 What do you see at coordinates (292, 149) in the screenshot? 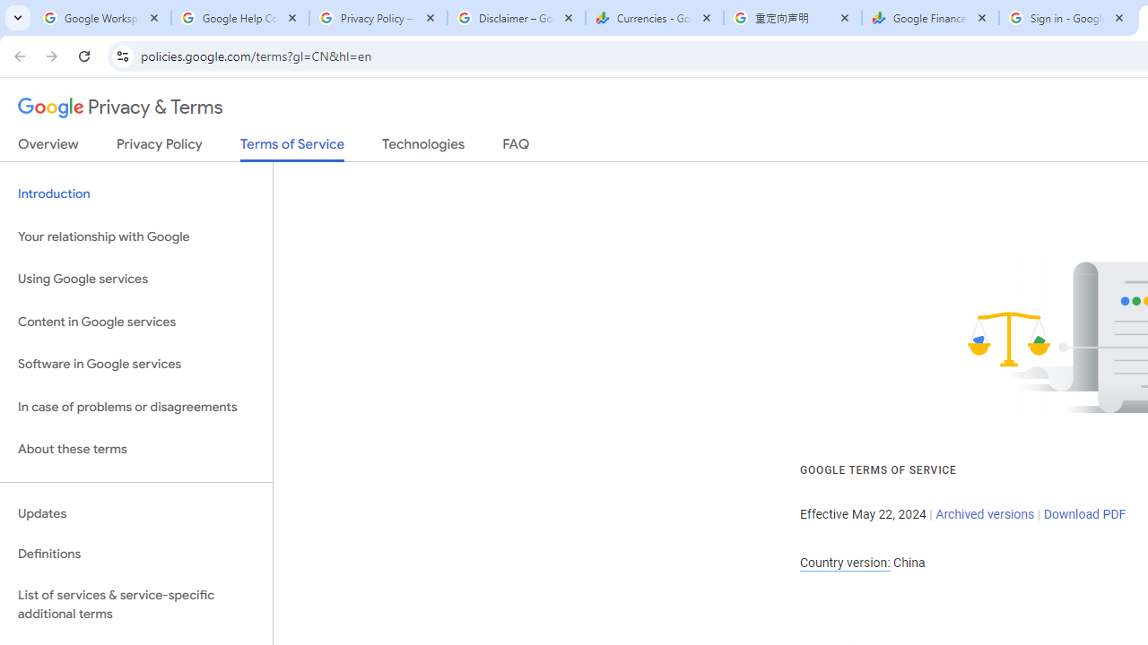
I see `Terms of Service` at bounding box center [292, 149].